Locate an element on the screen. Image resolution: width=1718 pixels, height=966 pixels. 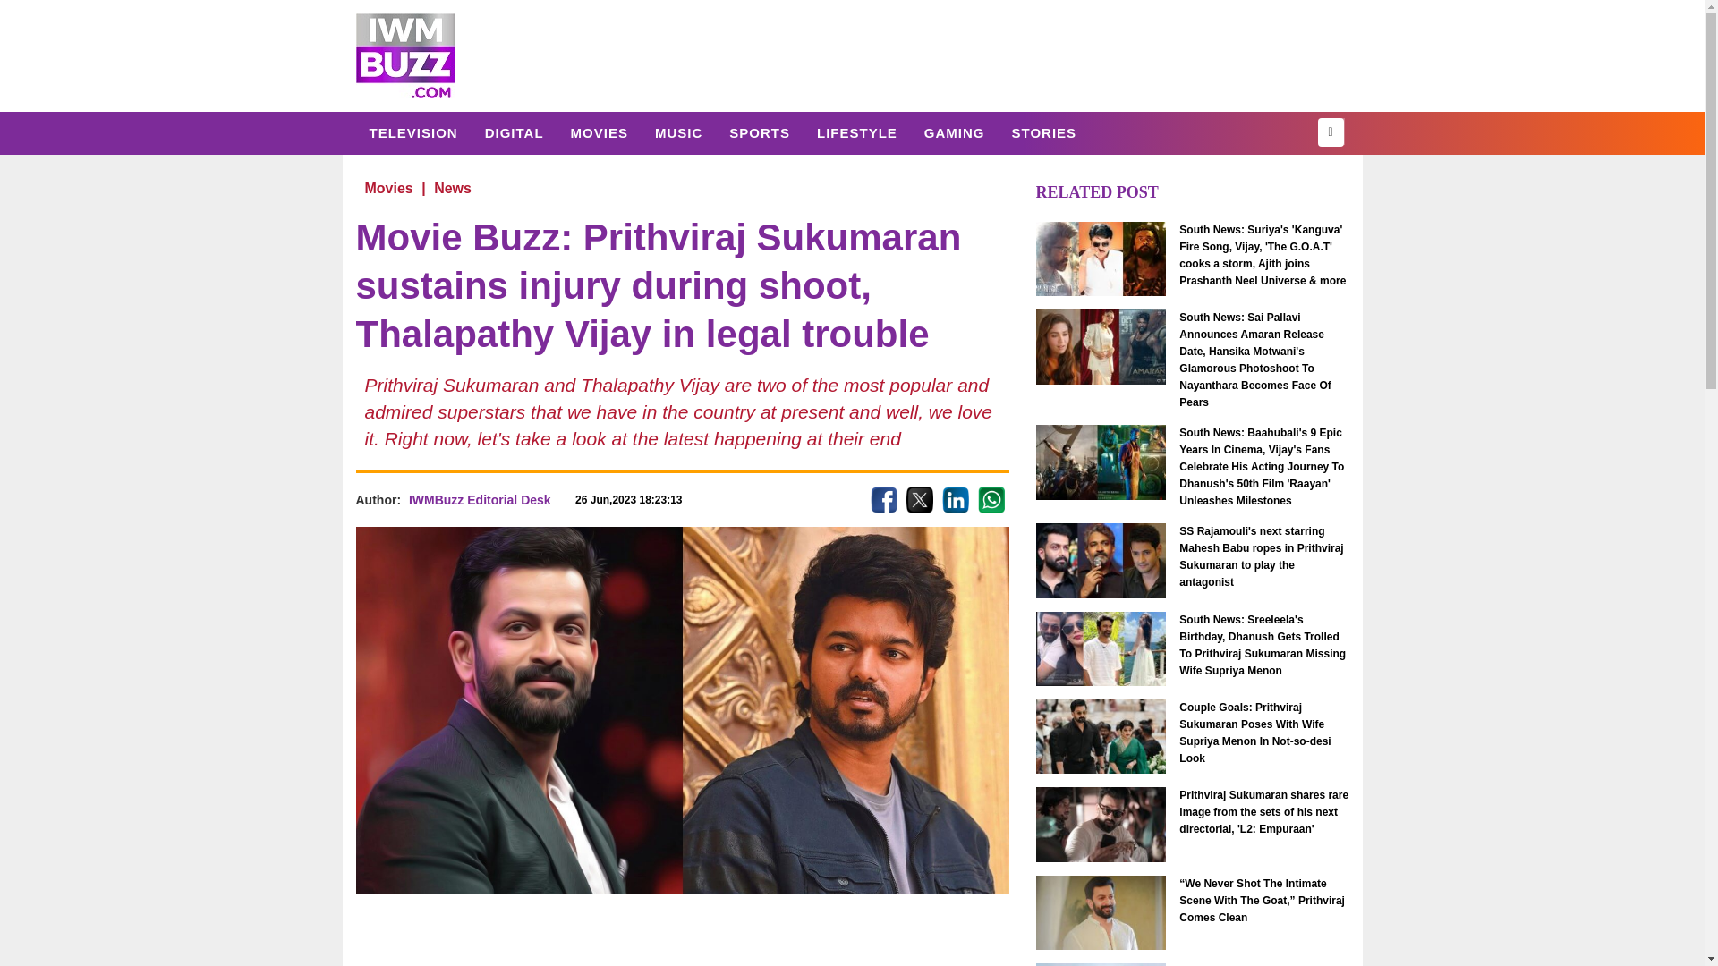
GAMING is located at coordinates (954, 132).